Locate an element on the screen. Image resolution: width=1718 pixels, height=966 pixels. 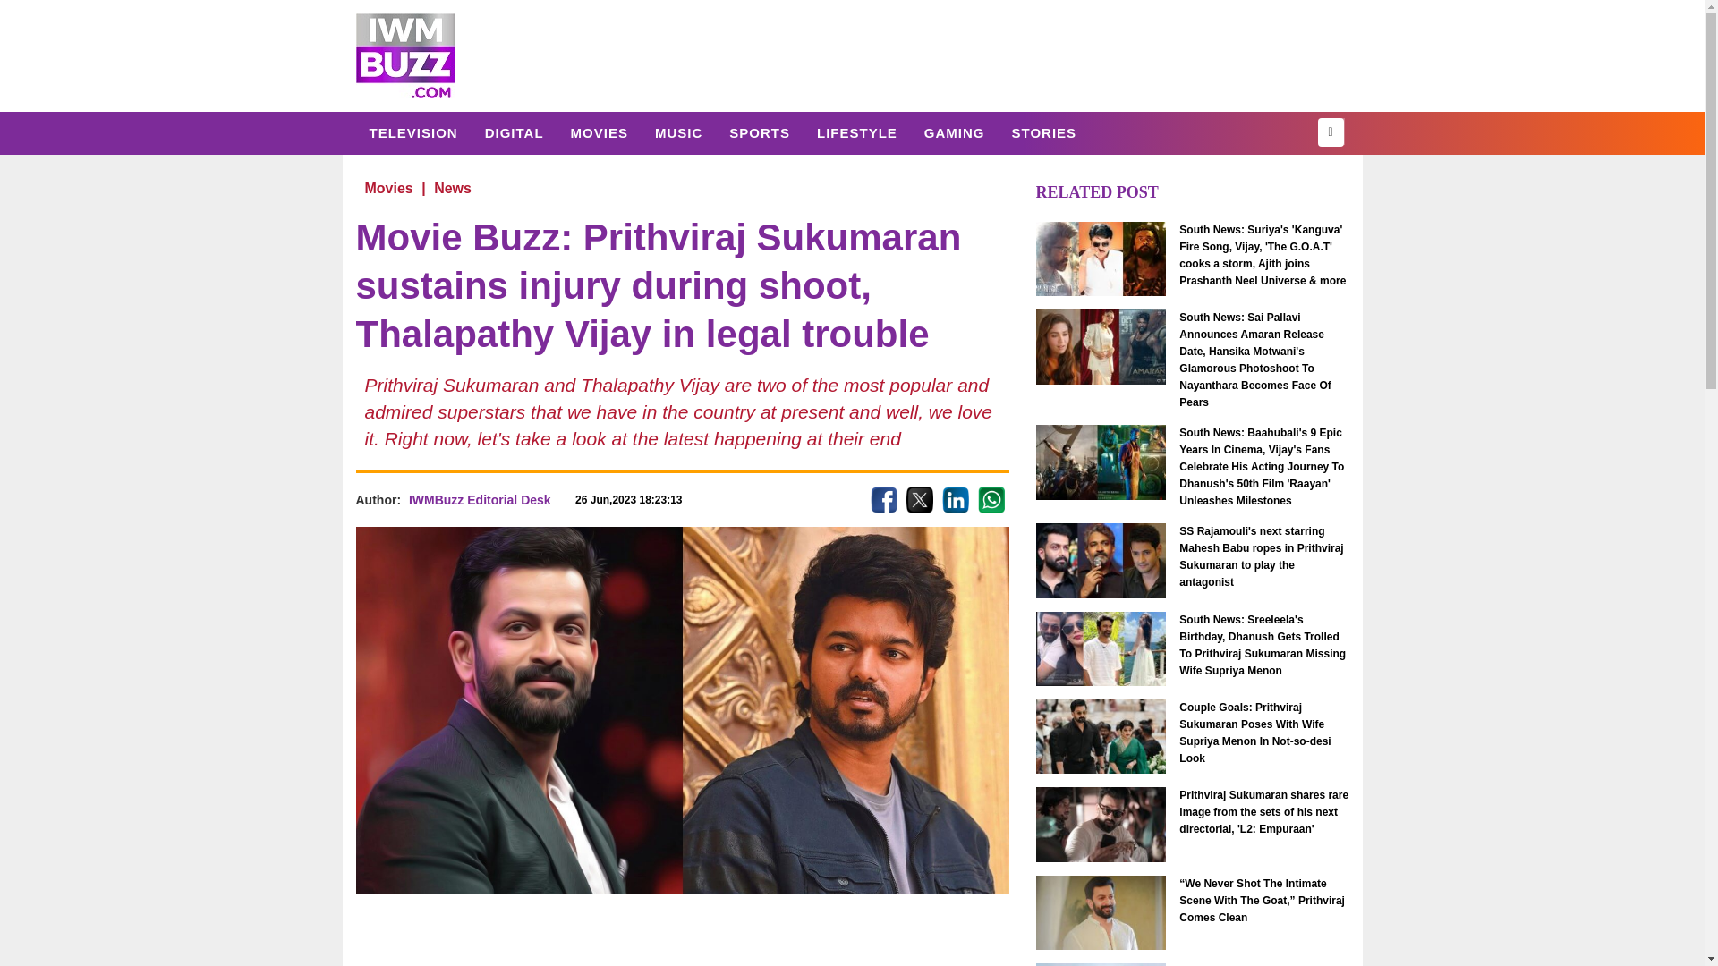
GAMING is located at coordinates (954, 132).